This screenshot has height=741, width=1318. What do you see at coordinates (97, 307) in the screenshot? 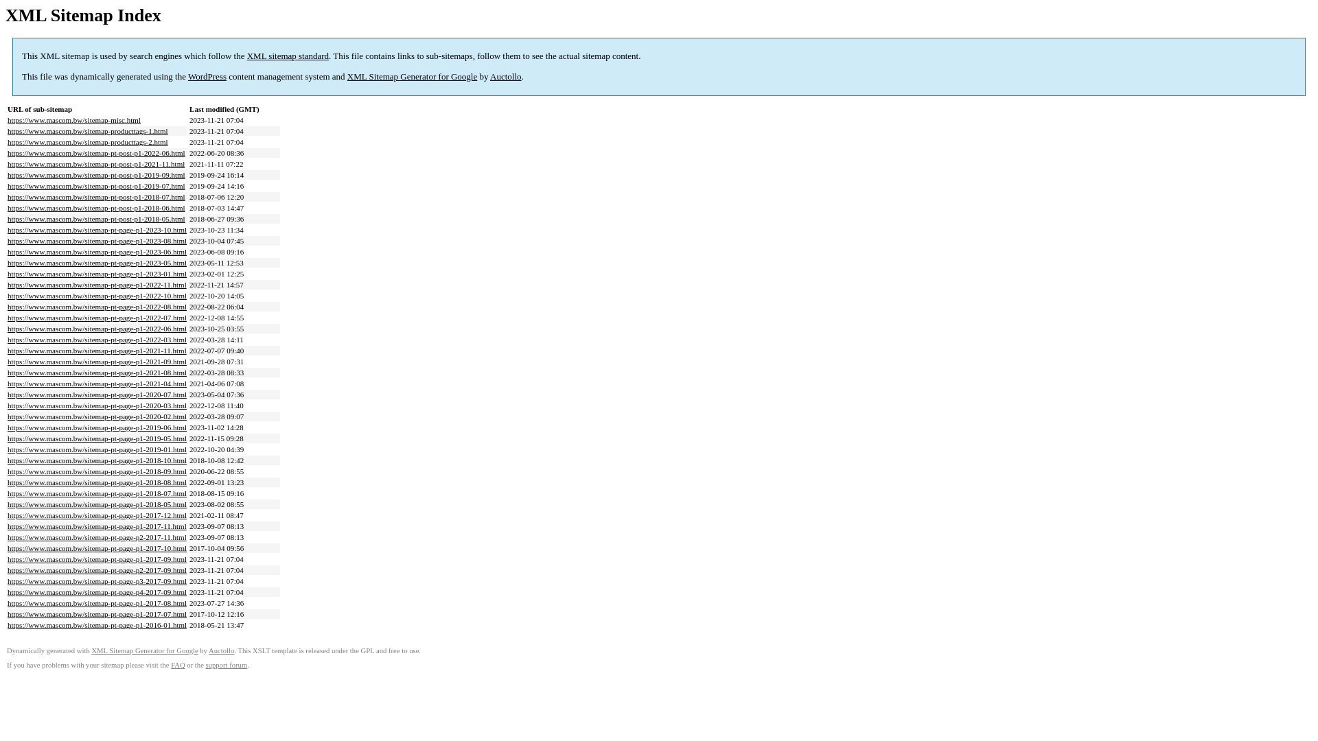
I see `https://www.mascom.bw/sitemap-pt-page-p1-2022-08.html` at bounding box center [97, 307].